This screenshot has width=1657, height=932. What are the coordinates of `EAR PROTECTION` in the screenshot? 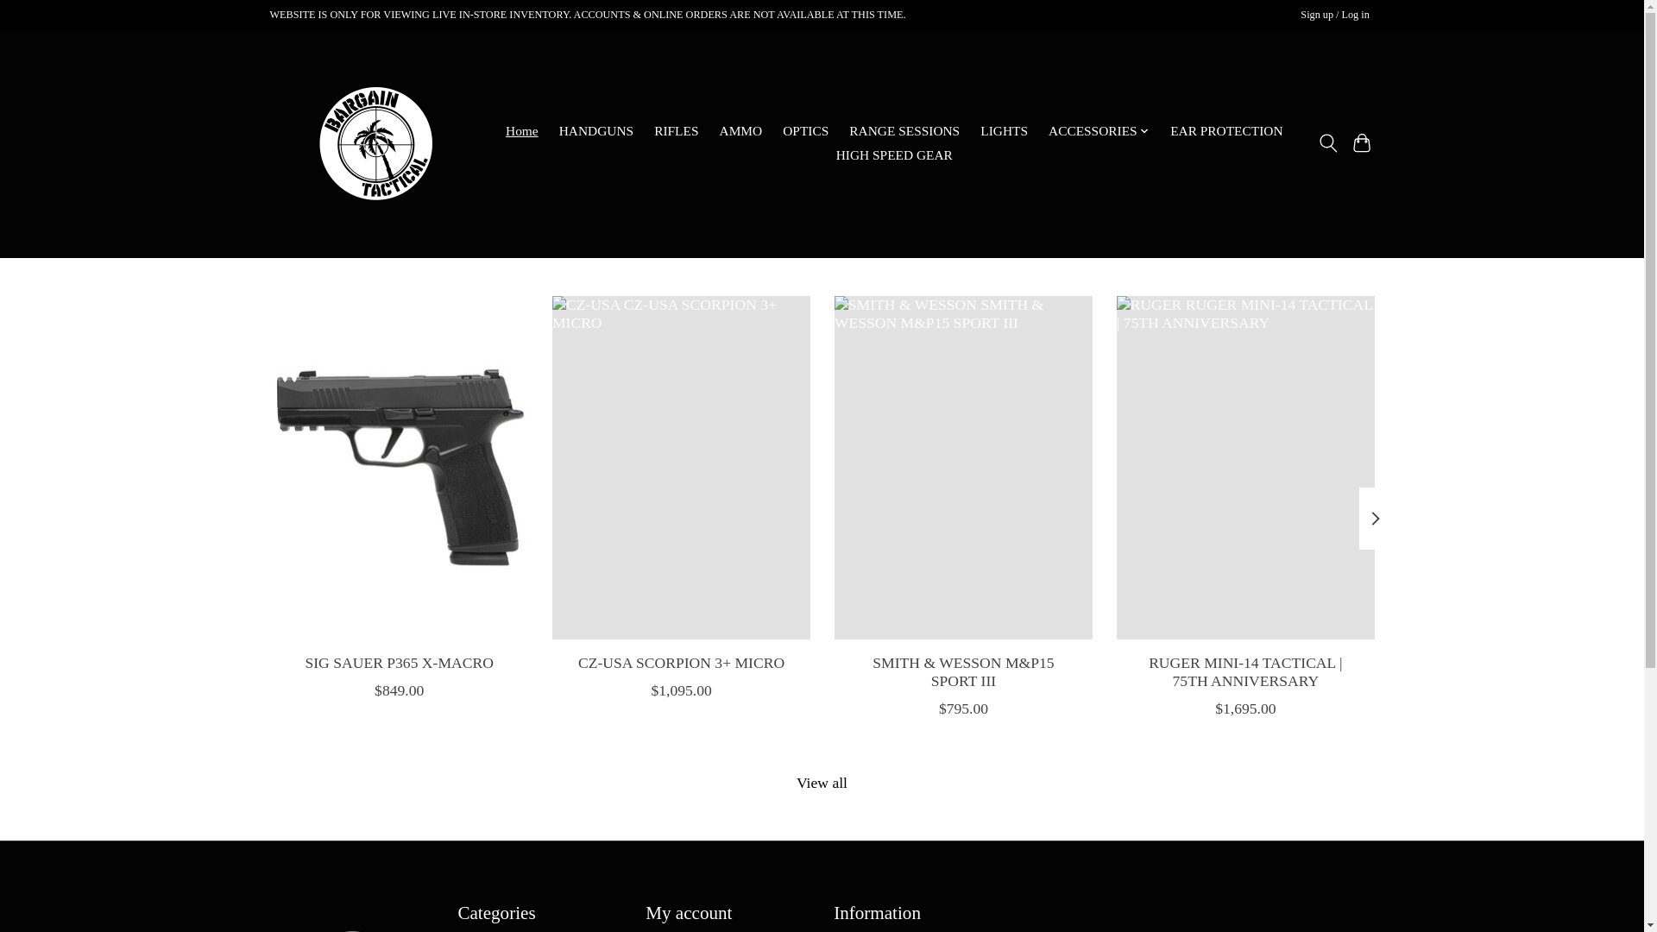 It's located at (1226, 132).